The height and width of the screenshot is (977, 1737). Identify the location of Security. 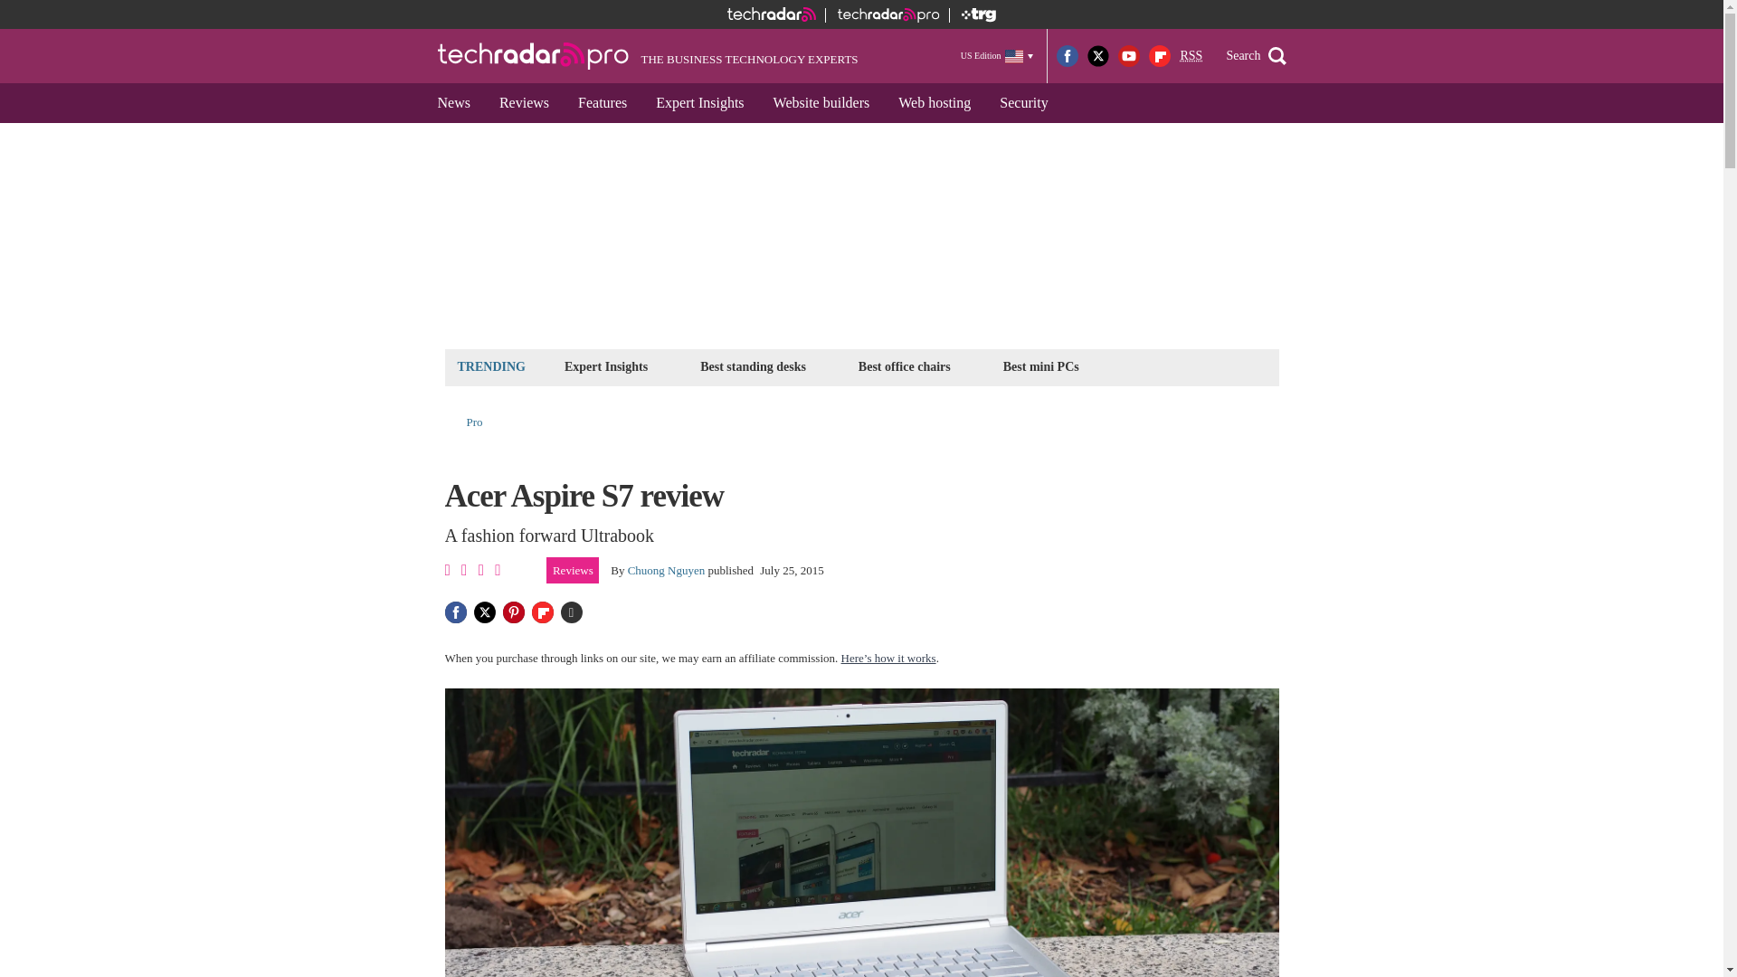
(1022, 103).